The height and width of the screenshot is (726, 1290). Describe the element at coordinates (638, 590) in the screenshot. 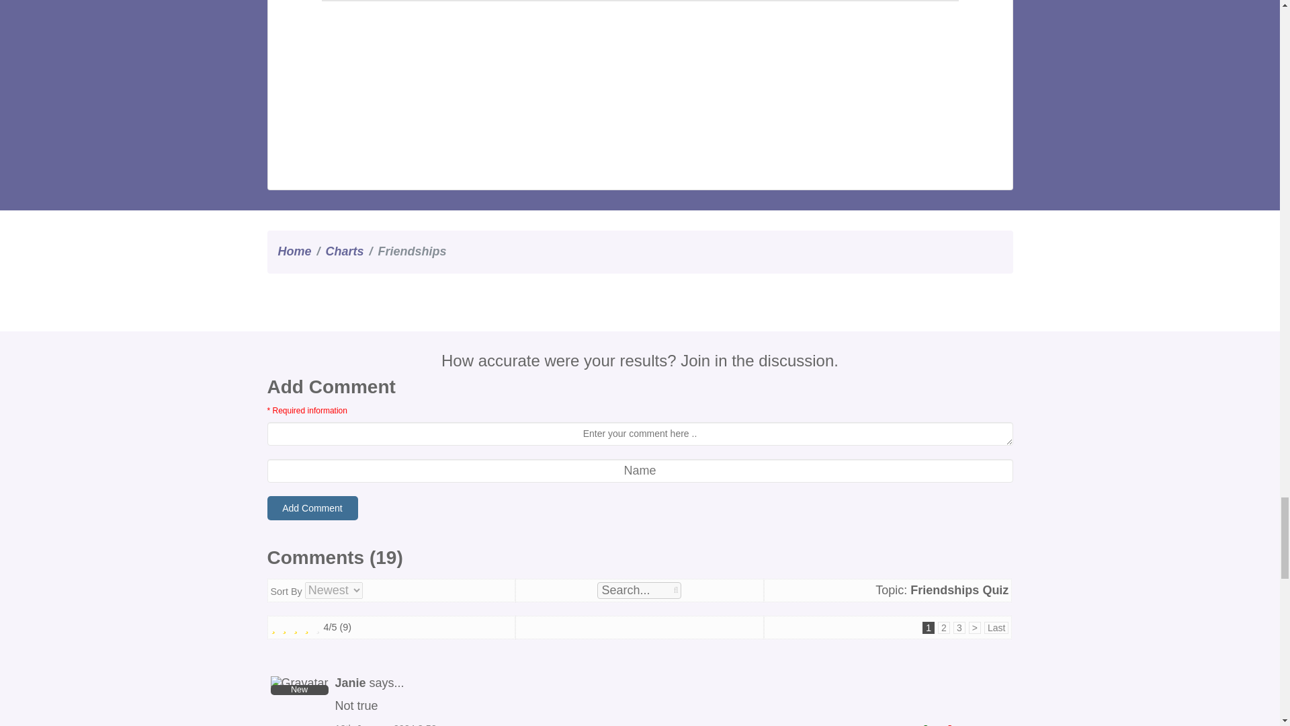

I see `Enter search term here` at that location.